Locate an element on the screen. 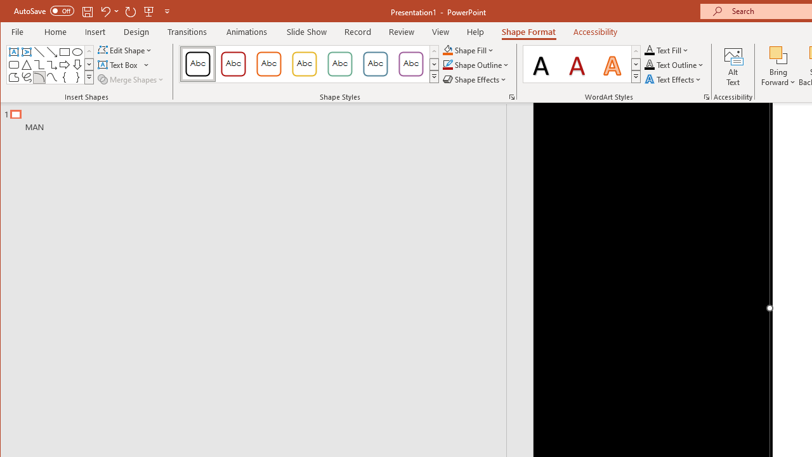 The width and height of the screenshot is (812, 457). Save is located at coordinates (88, 11).